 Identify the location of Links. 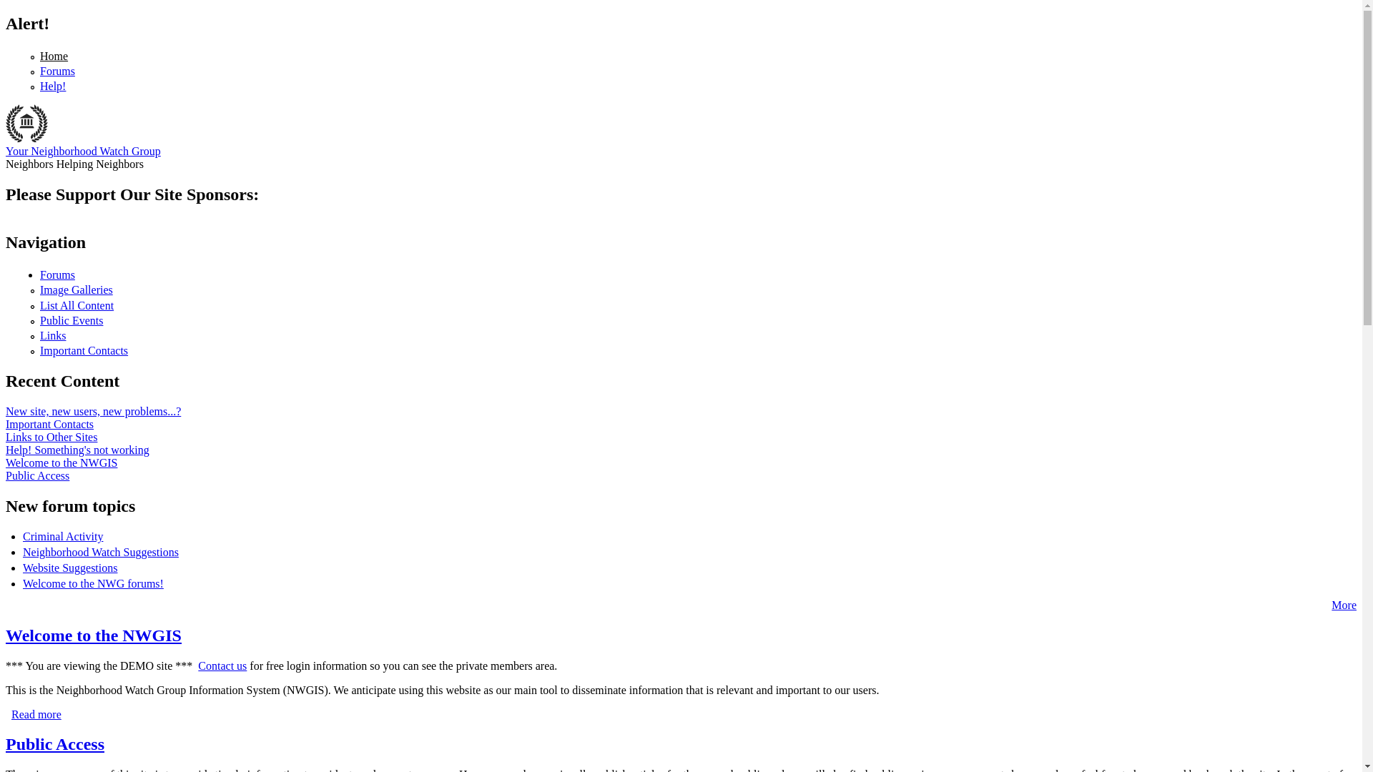
(53, 336).